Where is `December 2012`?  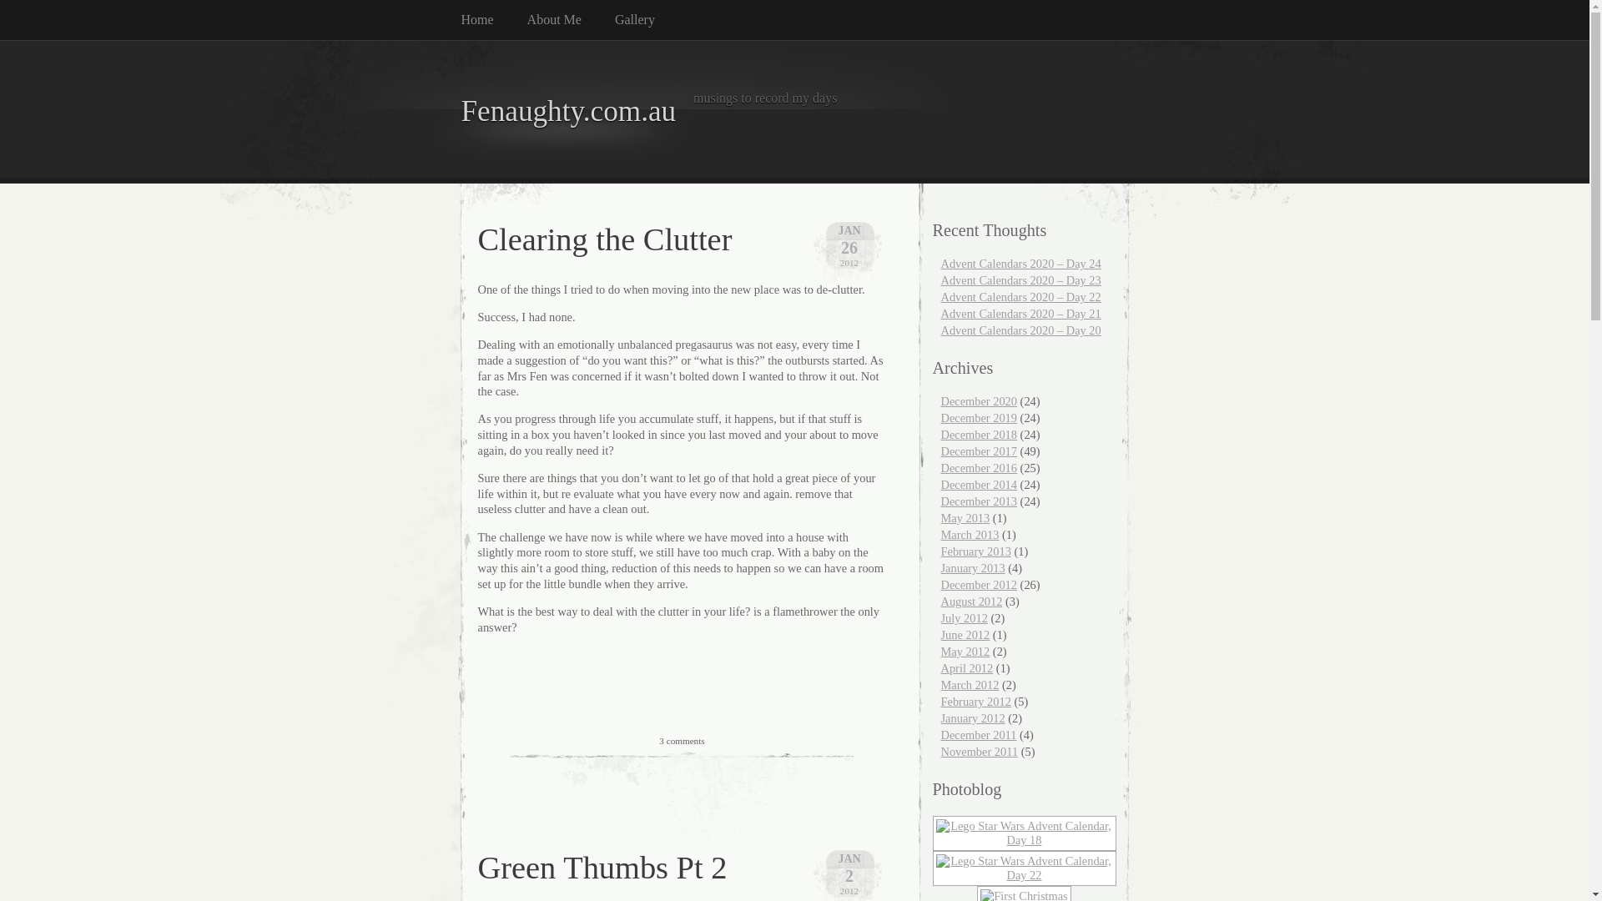 December 2012 is located at coordinates (980, 585).